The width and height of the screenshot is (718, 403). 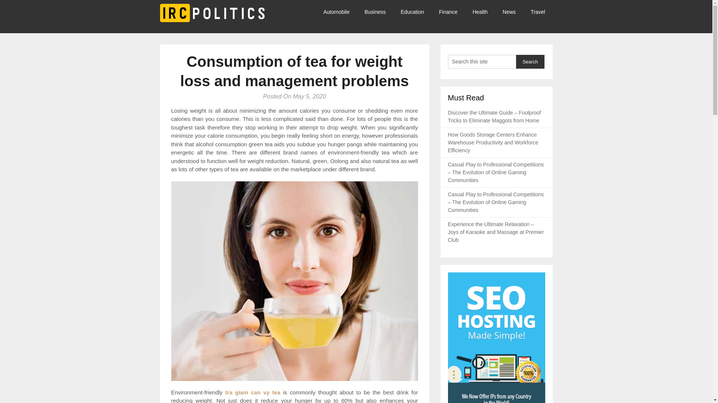 I want to click on Search, so click(x=530, y=61).